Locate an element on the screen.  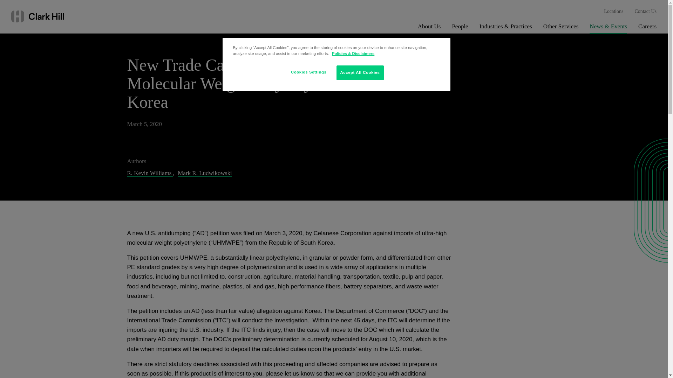
Careers is located at coordinates (647, 28).